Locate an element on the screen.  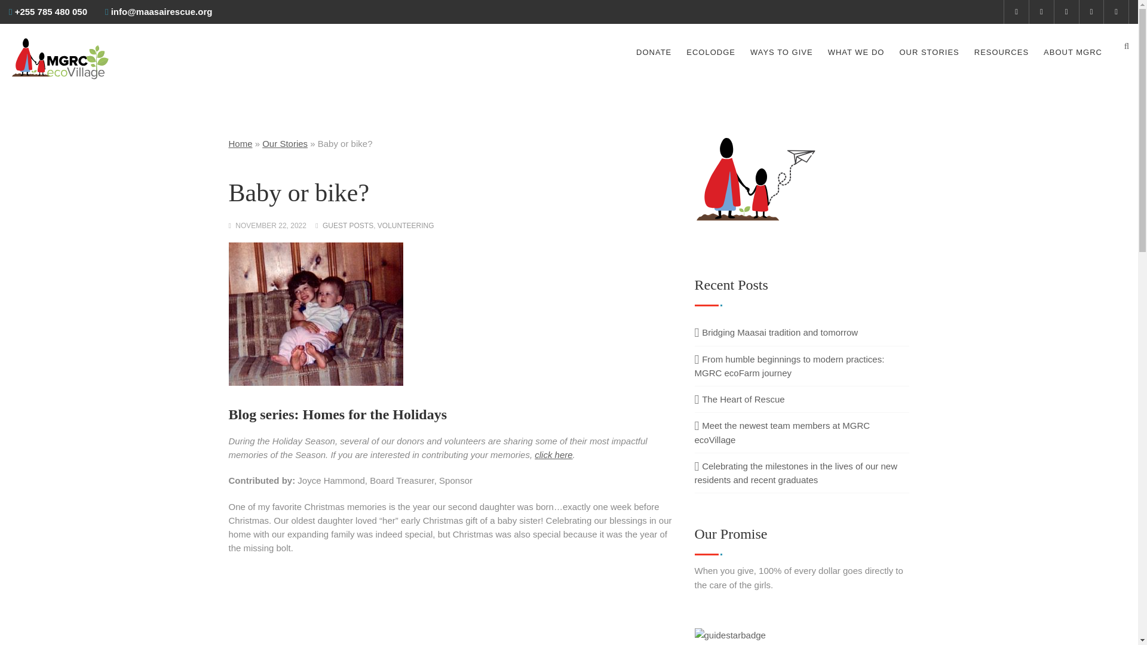
click here is located at coordinates (553, 454).